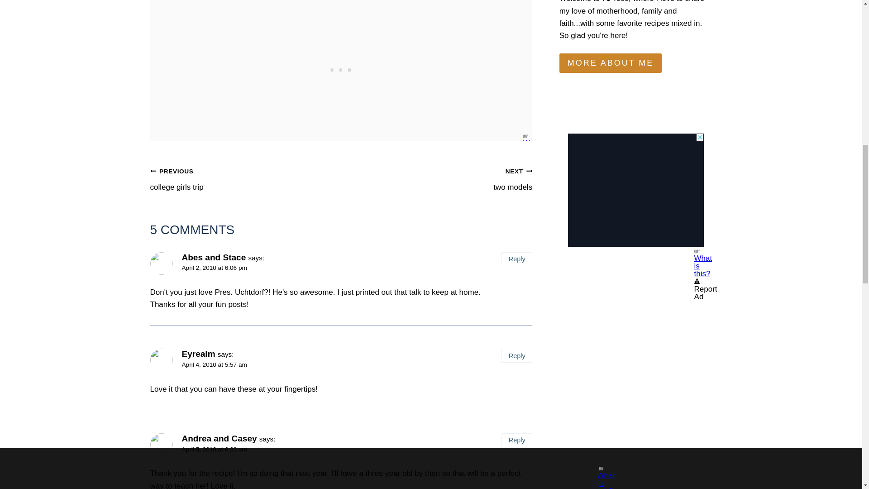 Image resolution: width=869 pixels, height=489 pixels. Describe the element at coordinates (516, 259) in the screenshot. I see `Reply` at that location.